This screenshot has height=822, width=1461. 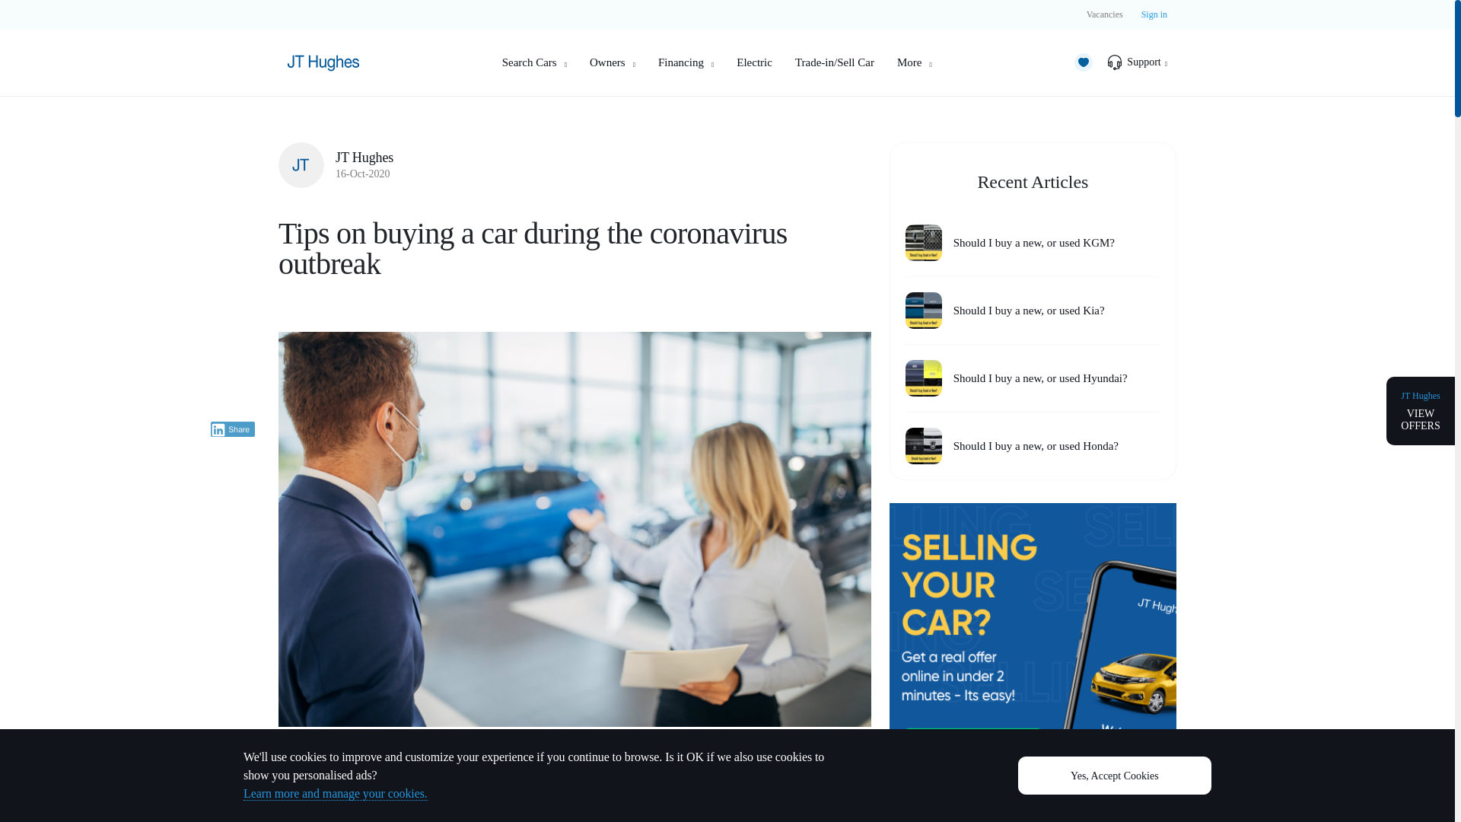 What do you see at coordinates (1154, 14) in the screenshot?
I see `Sign in` at bounding box center [1154, 14].